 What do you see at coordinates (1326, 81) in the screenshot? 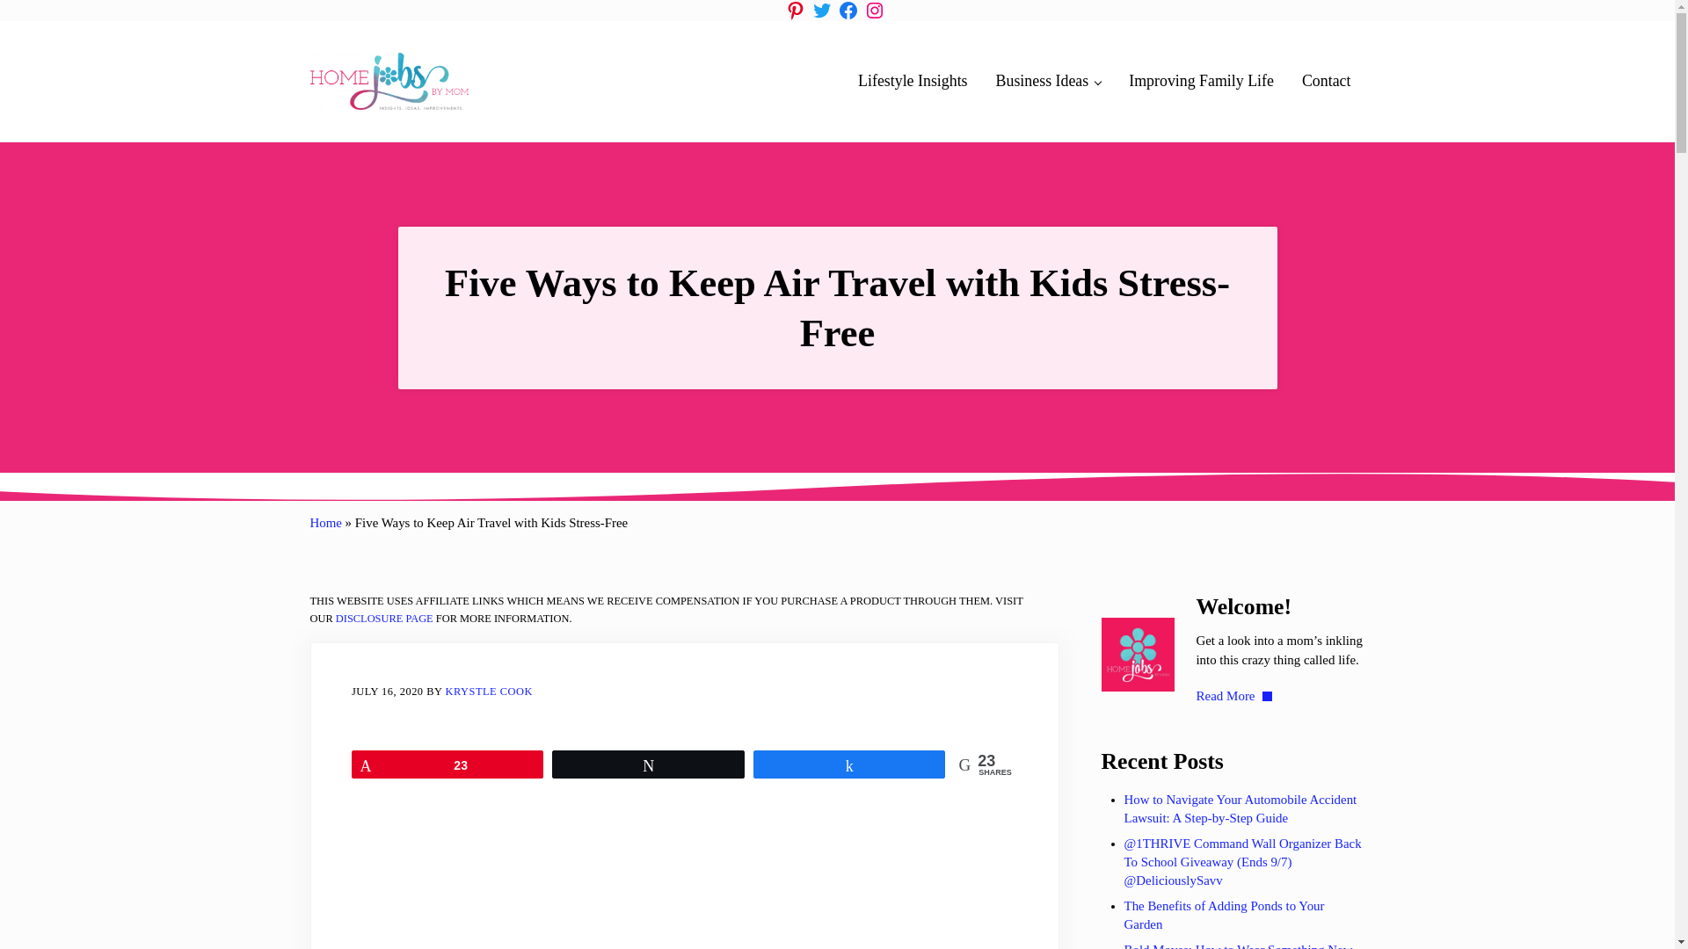
I see `Contact` at bounding box center [1326, 81].